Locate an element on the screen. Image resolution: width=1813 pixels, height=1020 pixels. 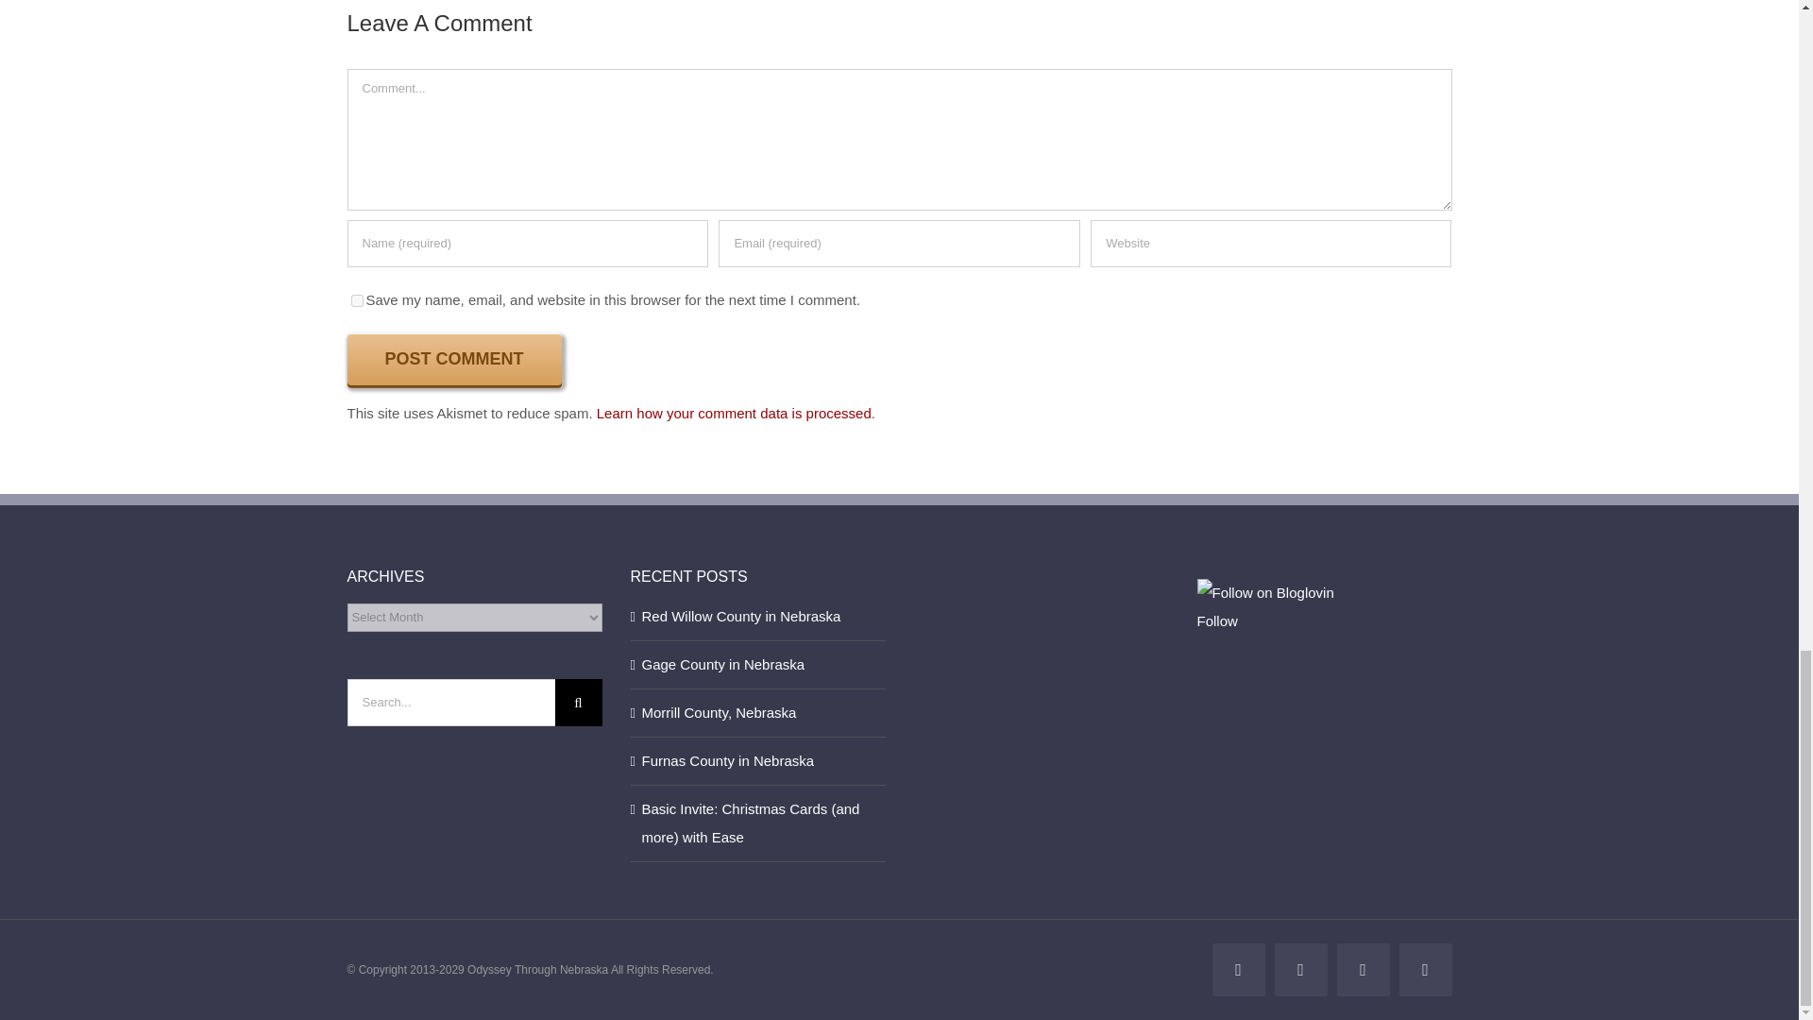
yes is located at coordinates (357, 300).